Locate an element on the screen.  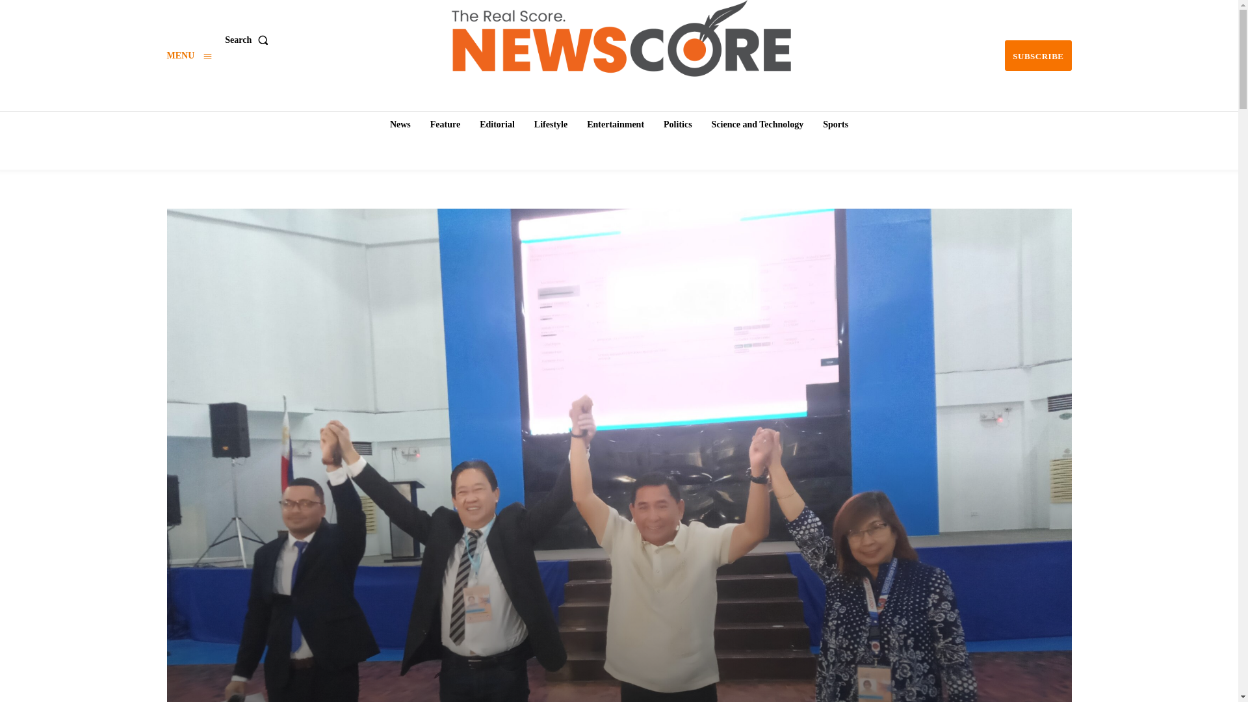
MENU is located at coordinates (188, 55).